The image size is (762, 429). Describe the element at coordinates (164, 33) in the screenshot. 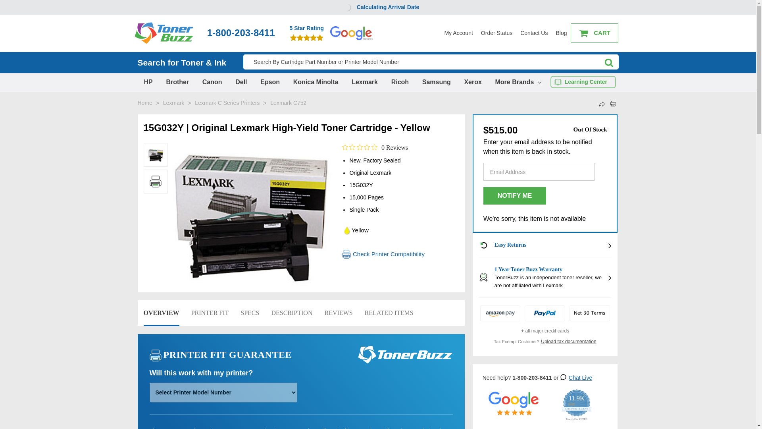

I see `Toner Buzz` at that location.